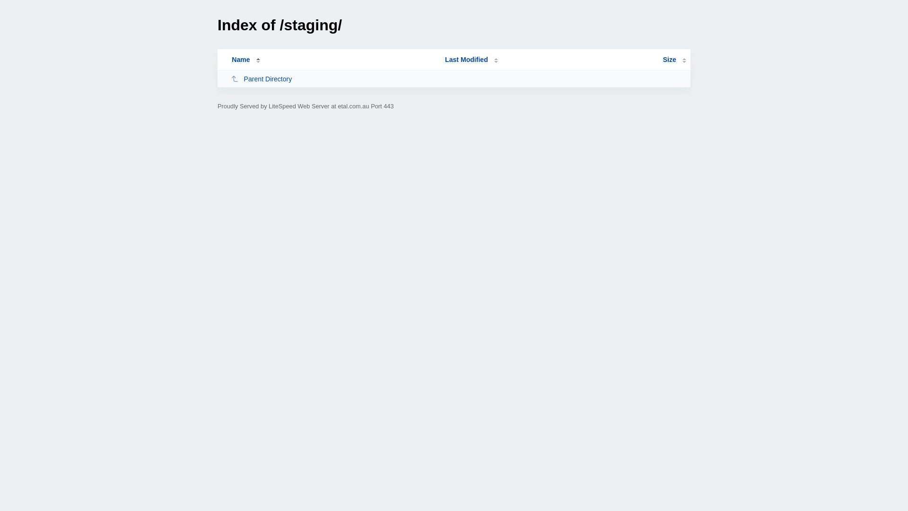 The height and width of the screenshot is (511, 908). Describe the element at coordinates (674, 60) in the screenshot. I see `Size` at that location.